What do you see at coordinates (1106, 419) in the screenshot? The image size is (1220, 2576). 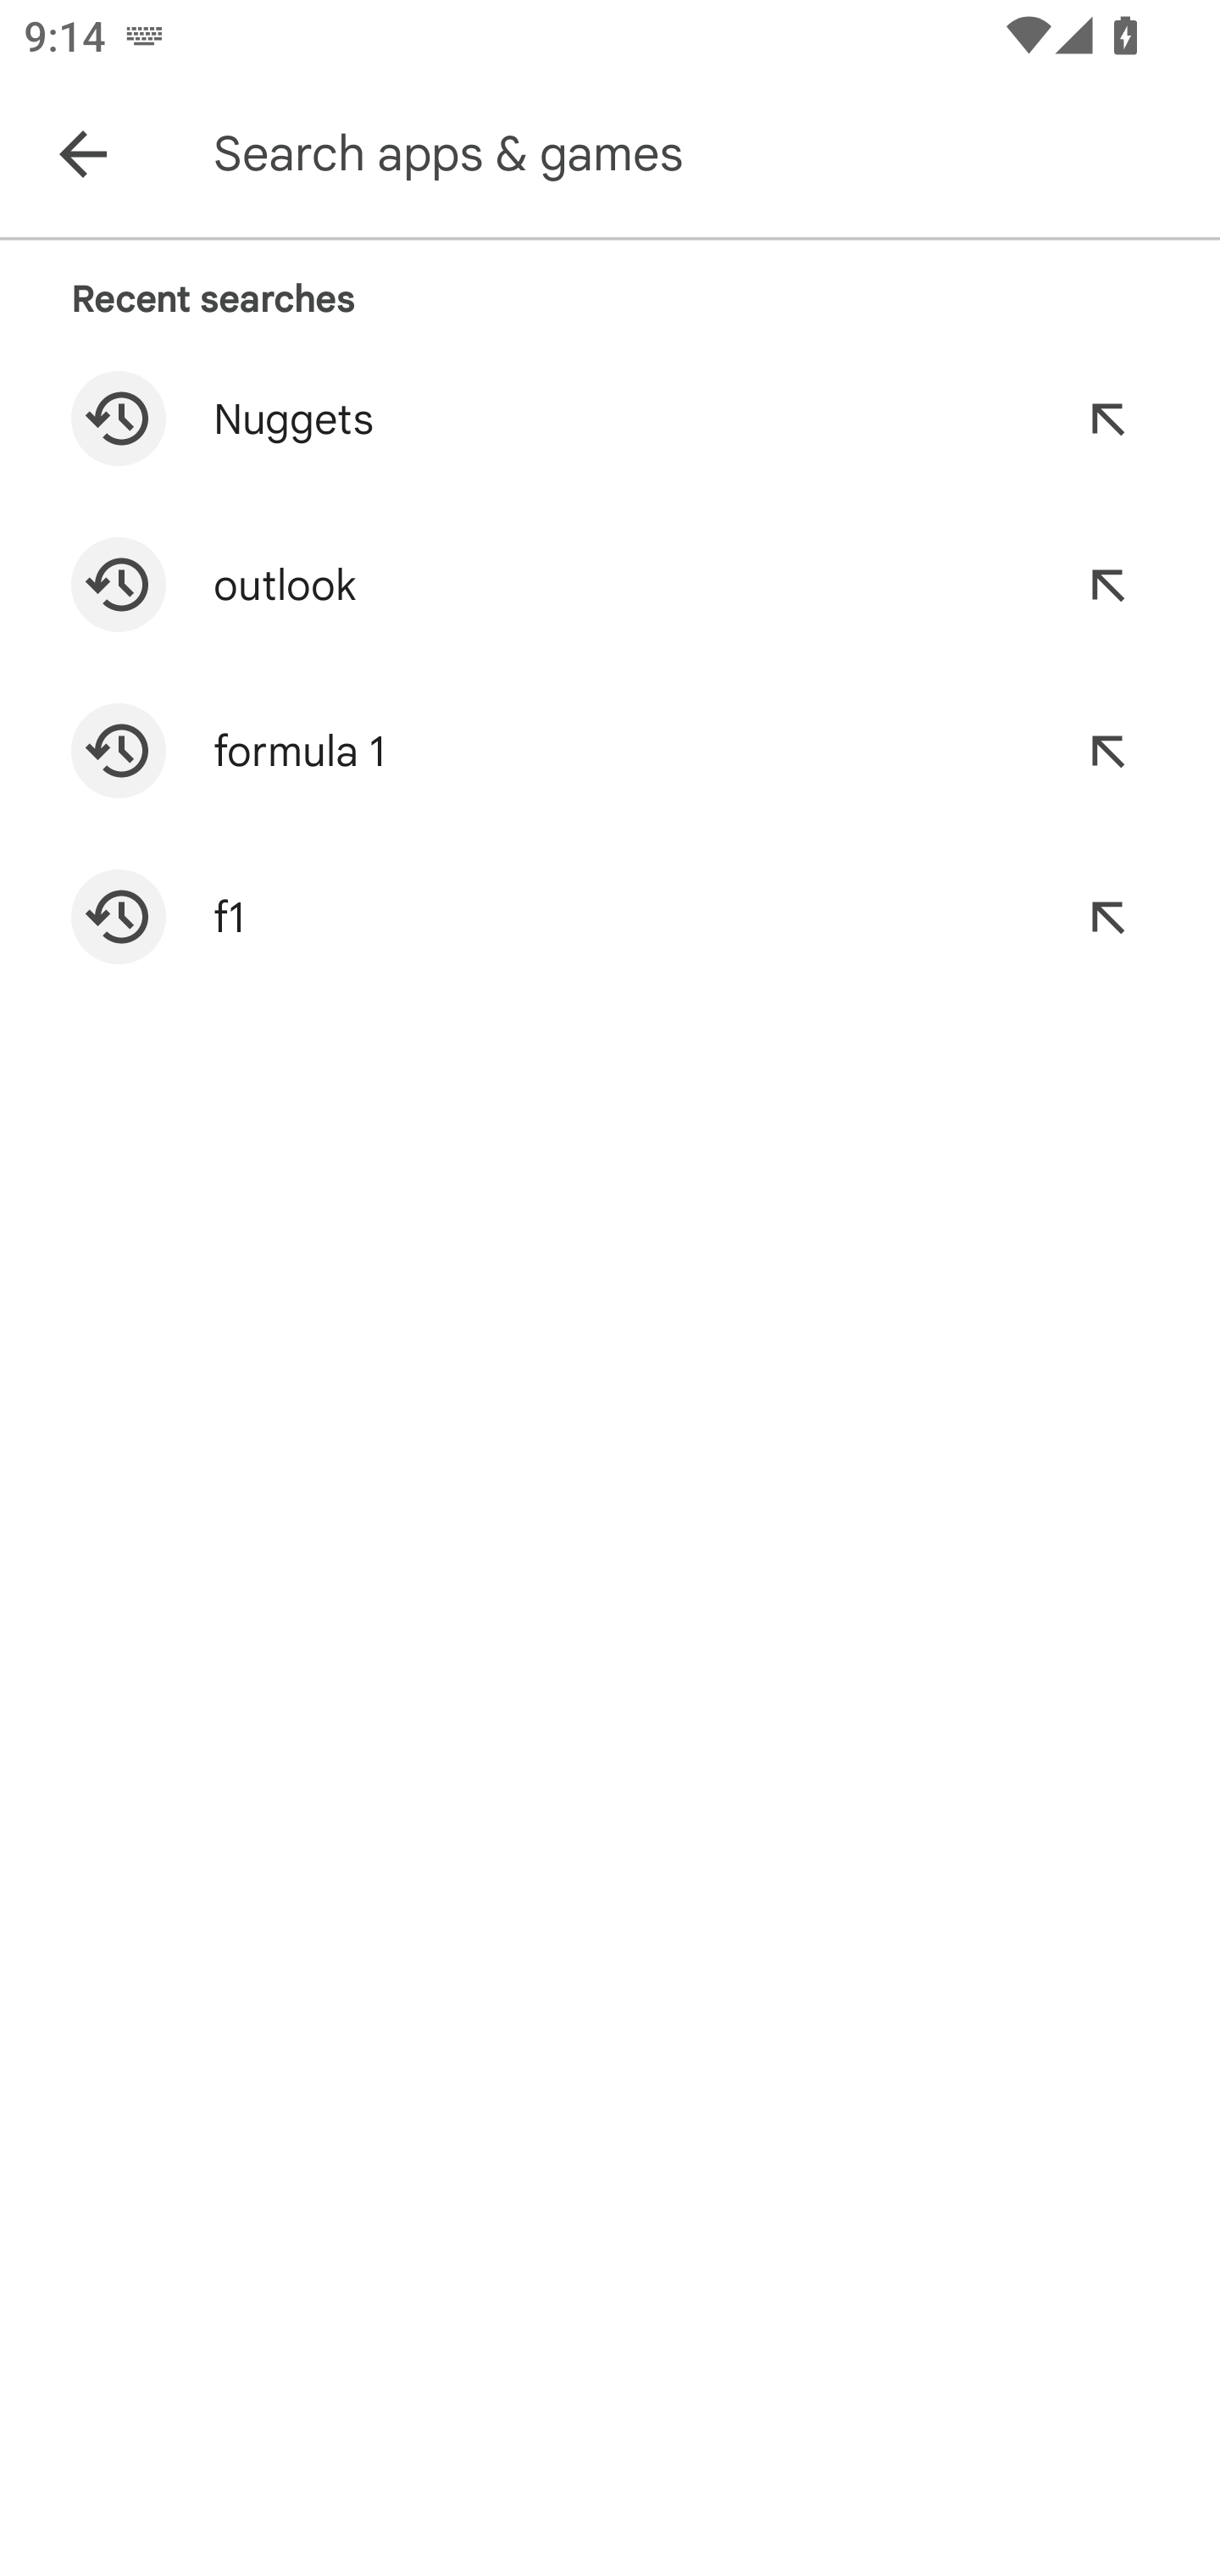 I see `Refine search to "Nuggets"` at bounding box center [1106, 419].